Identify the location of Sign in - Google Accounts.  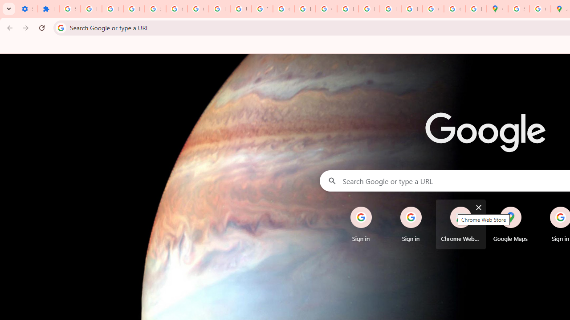
(69, 9).